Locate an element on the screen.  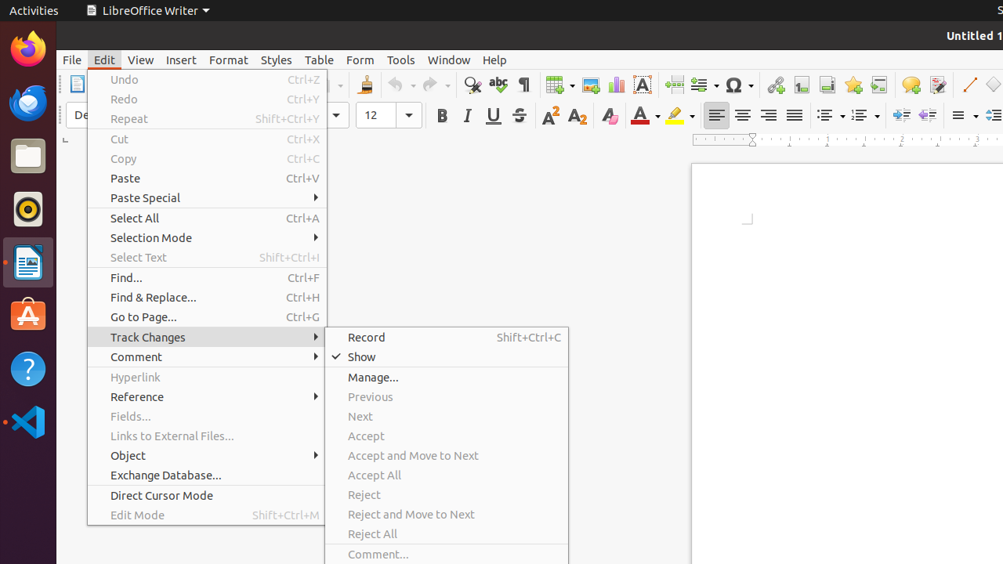
Help is located at coordinates (28, 368).